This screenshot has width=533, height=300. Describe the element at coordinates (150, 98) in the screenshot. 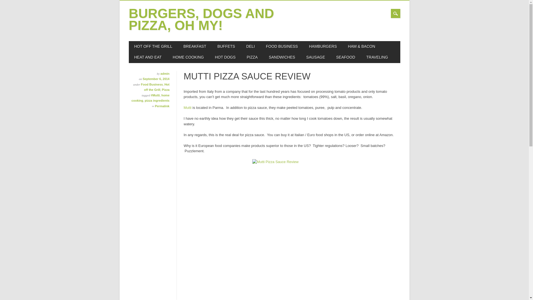

I see `home cooking` at that location.